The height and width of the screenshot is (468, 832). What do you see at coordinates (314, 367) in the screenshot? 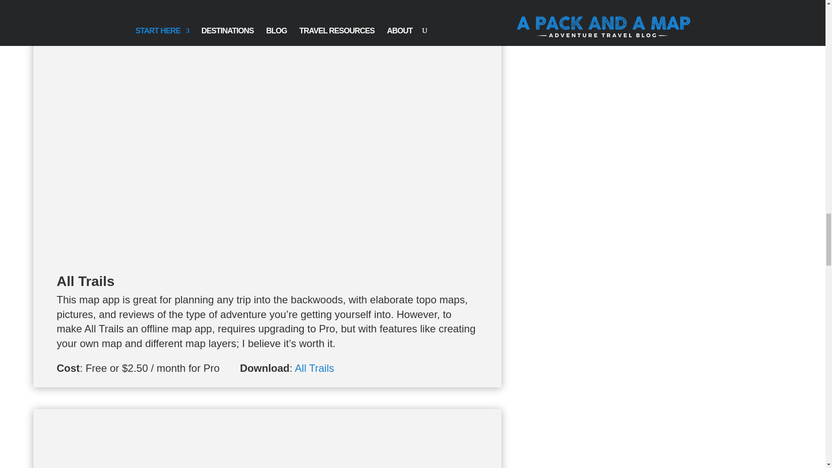
I see `All Trails` at bounding box center [314, 367].